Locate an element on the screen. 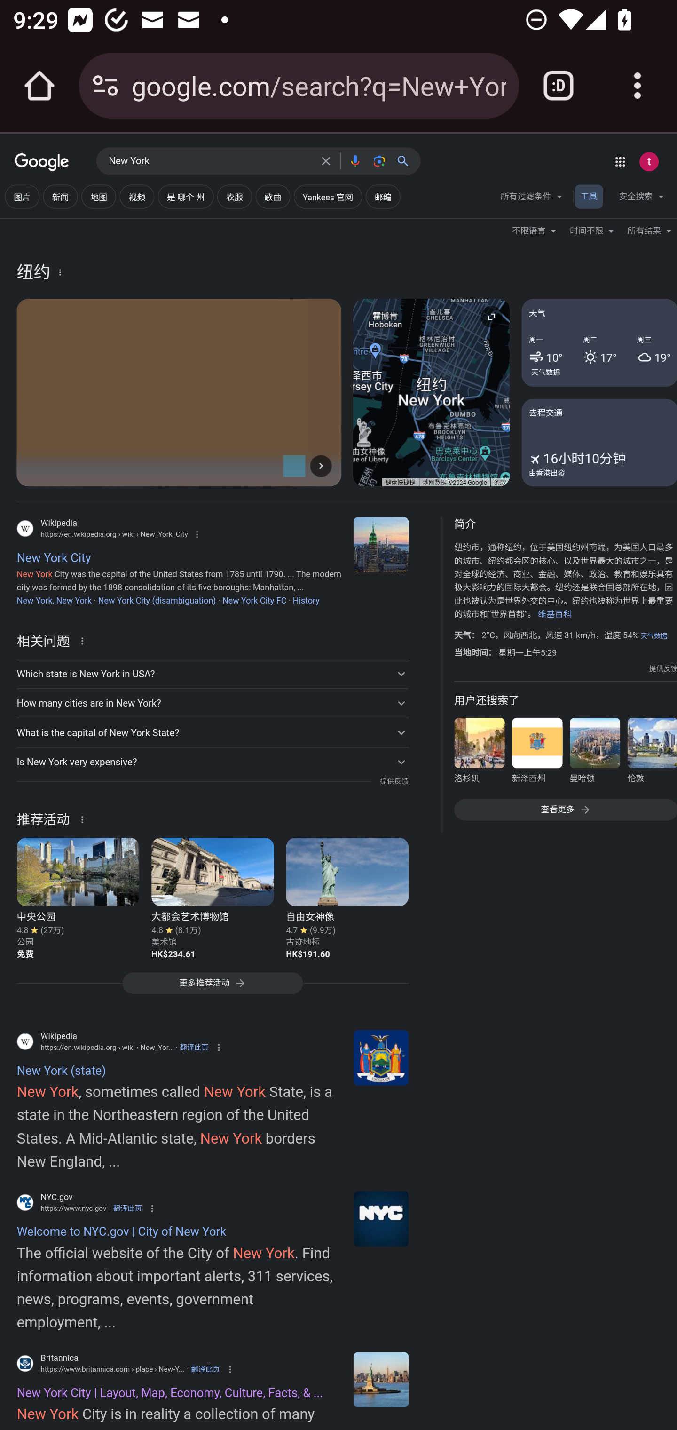 The height and width of the screenshot is (1430, 677). 更多推荐活动 is located at coordinates (212, 987).